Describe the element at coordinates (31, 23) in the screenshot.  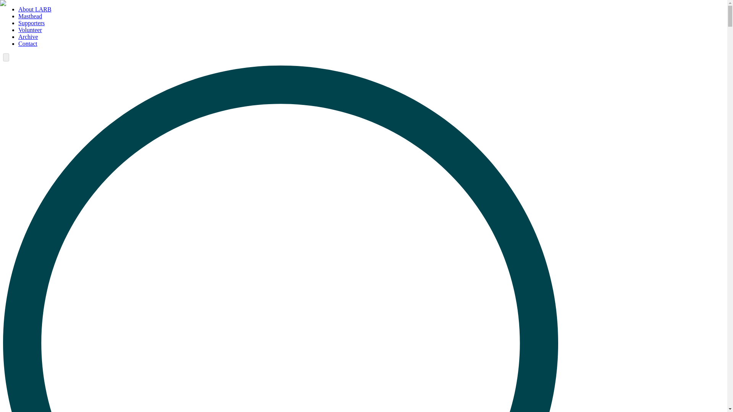
I see `Supporters` at that location.